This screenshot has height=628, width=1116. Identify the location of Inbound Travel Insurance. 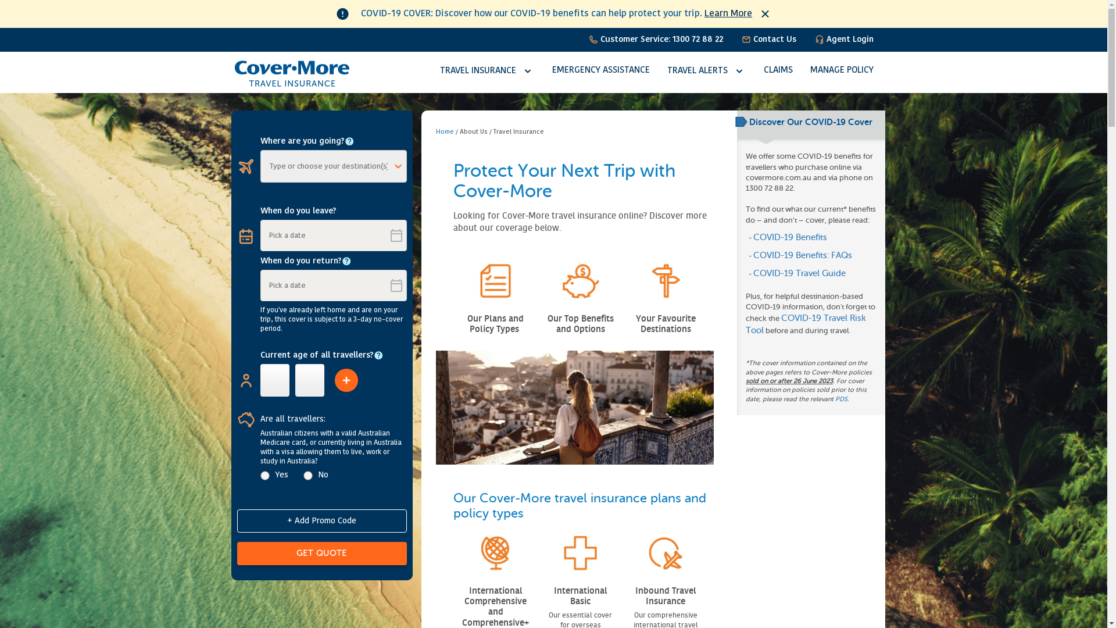
(665, 596).